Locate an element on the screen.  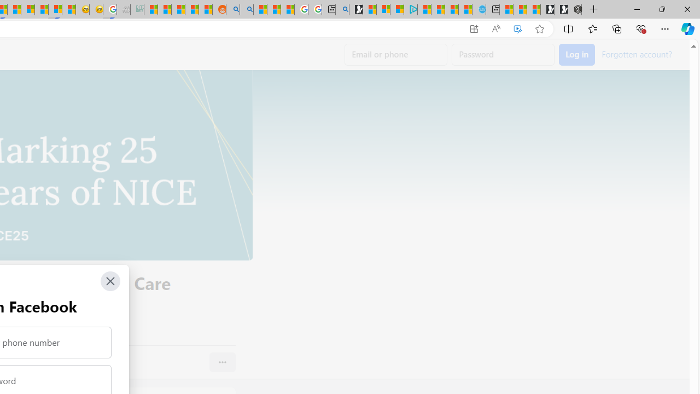
Utah sues federal government - Search is located at coordinates (247, 10).